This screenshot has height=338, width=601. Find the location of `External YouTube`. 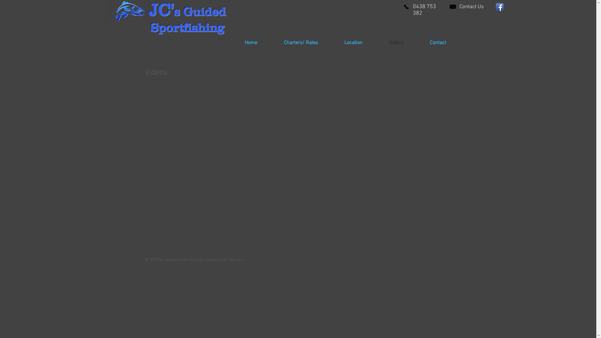

External YouTube is located at coordinates (188, 99).